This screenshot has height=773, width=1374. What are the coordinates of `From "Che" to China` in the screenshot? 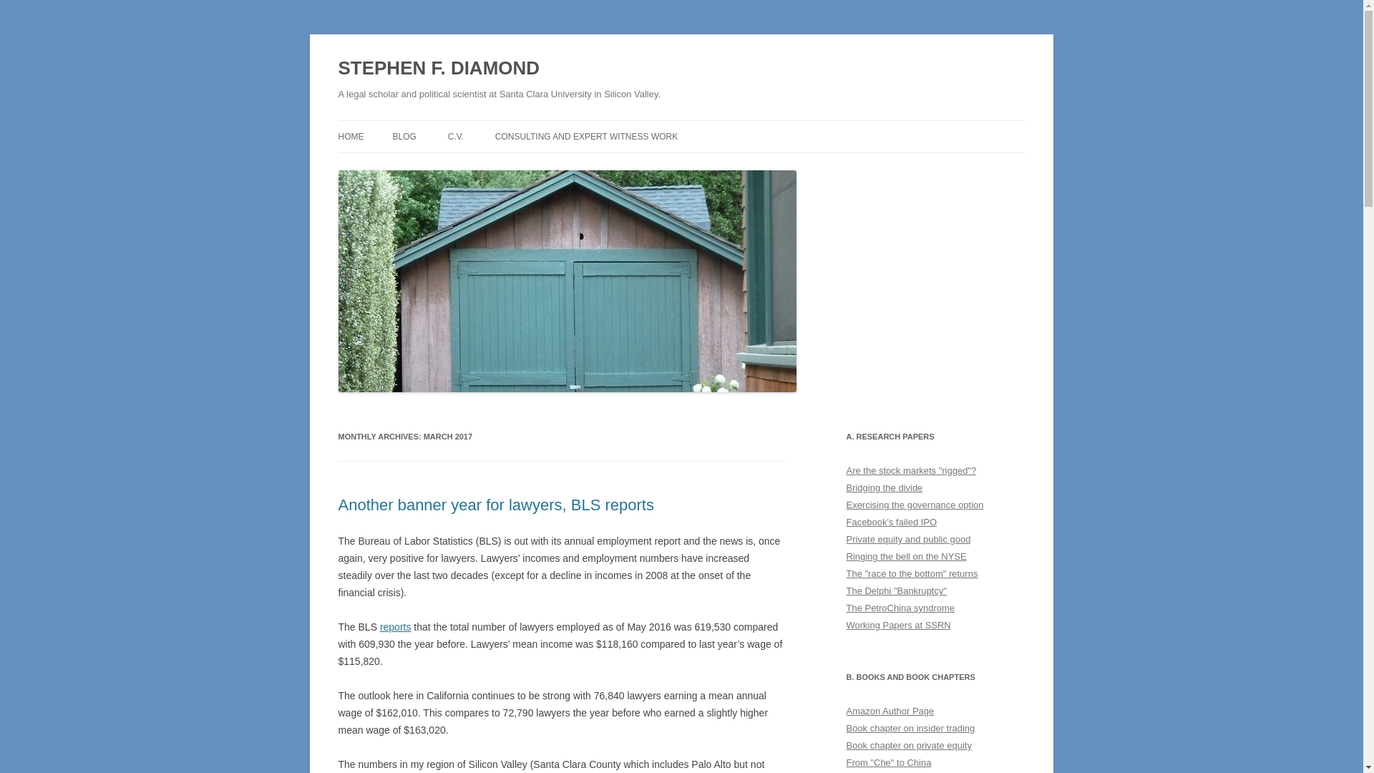 It's located at (889, 763).